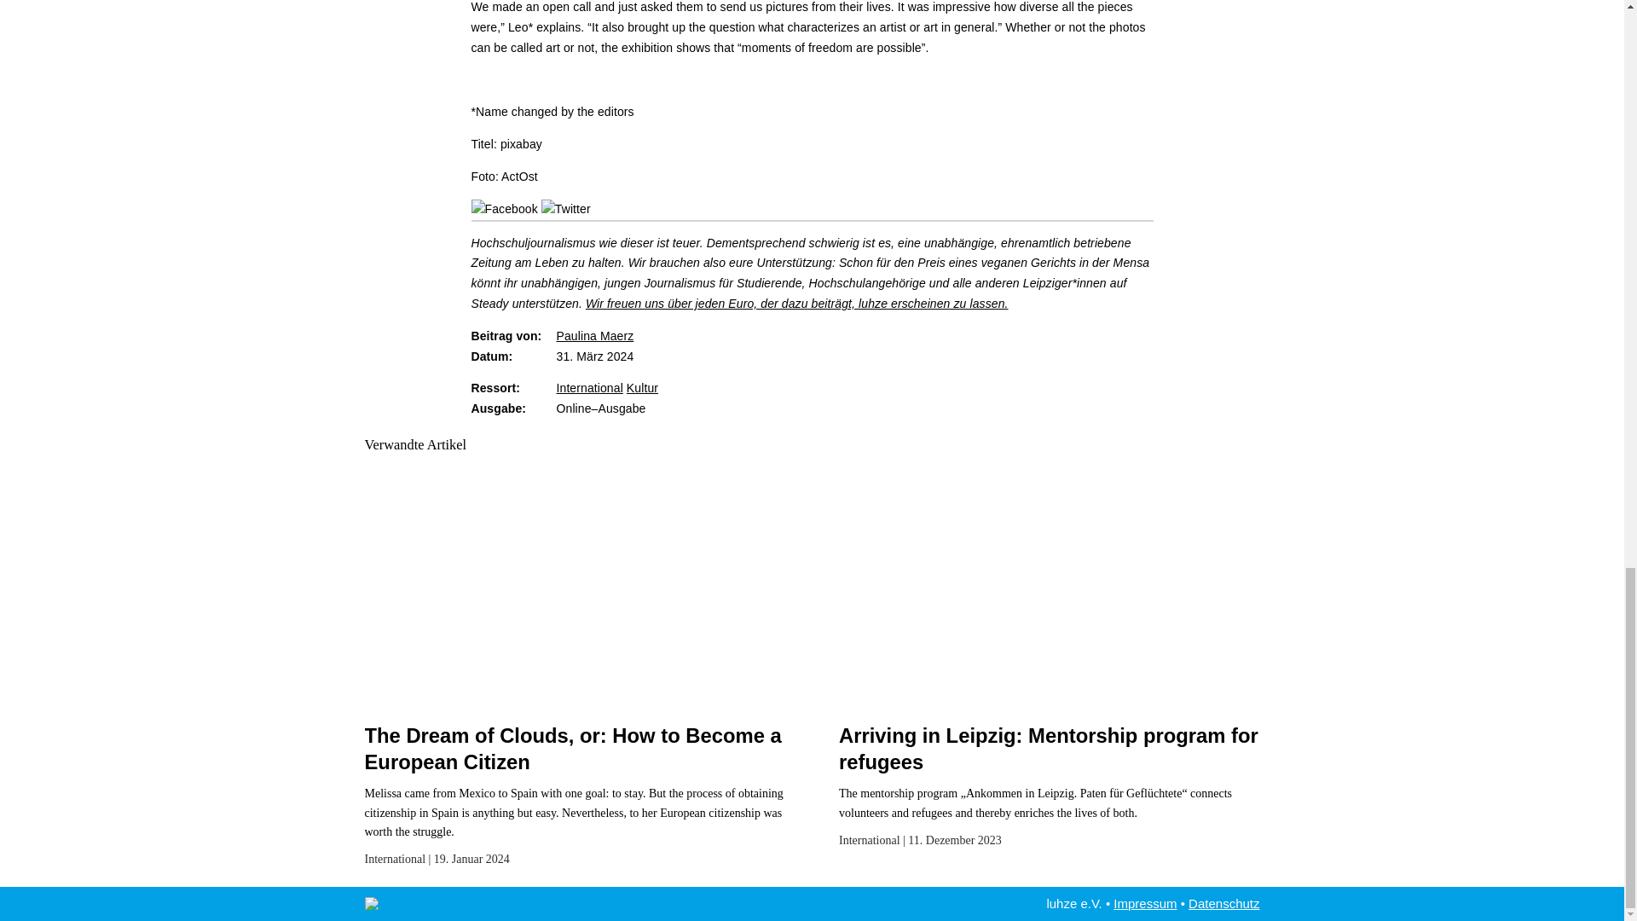 The width and height of the screenshot is (1637, 921). I want to click on Paulina Maerz, so click(595, 335).